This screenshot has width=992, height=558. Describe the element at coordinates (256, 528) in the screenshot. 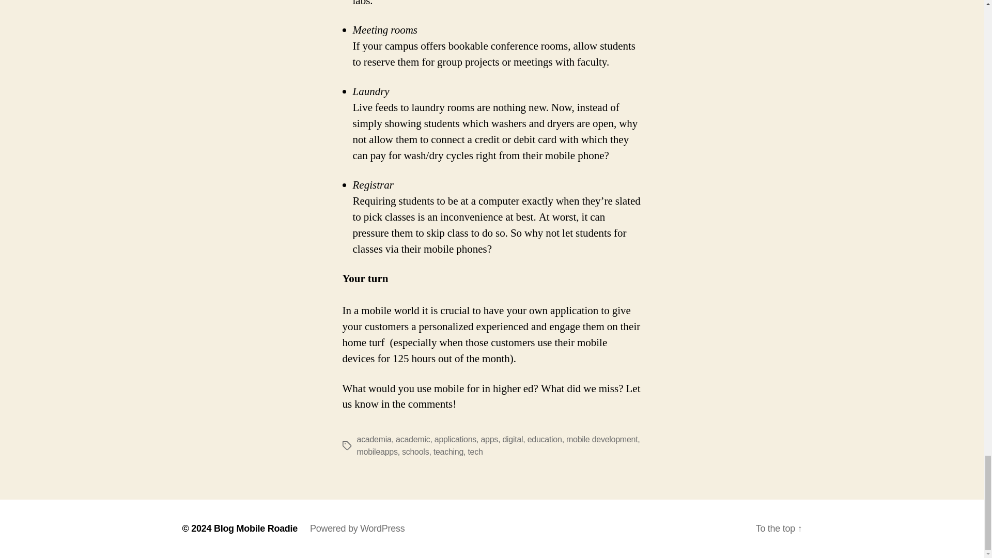

I see `Blog Mobile Roadie` at that location.